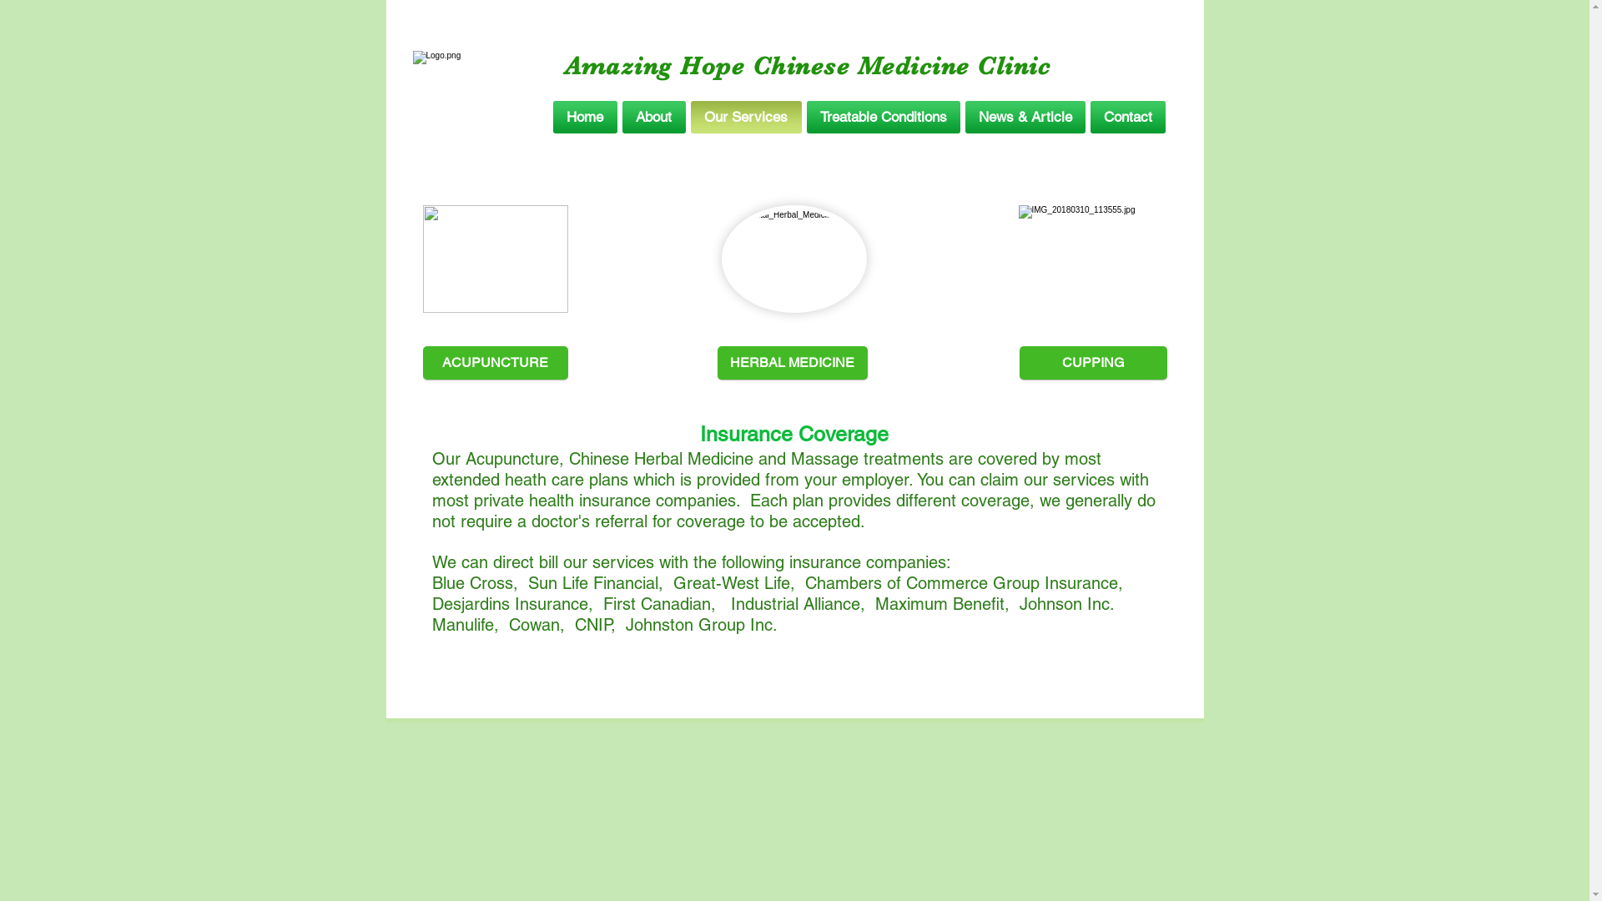 This screenshot has width=1602, height=901. What do you see at coordinates (659, 66) in the screenshot?
I see `Amazing Hope` at bounding box center [659, 66].